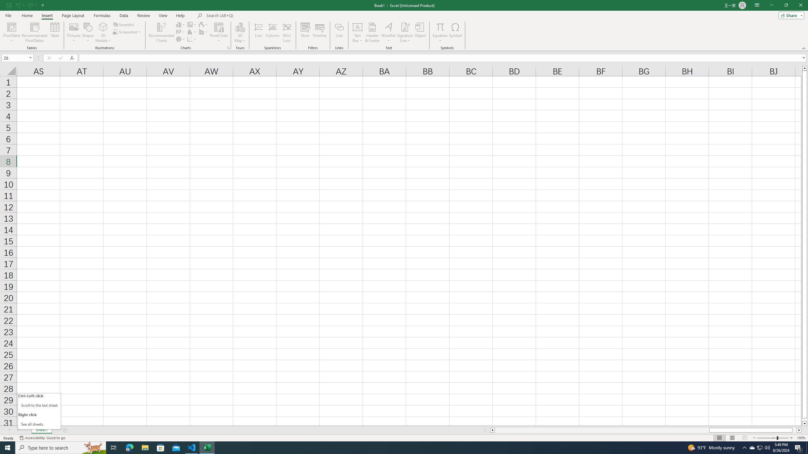 Image resolution: width=808 pixels, height=454 pixels. What do you see at coordinates (805, 68) in the screenshot?
I see `Line up` at bounding box center [805, 68].